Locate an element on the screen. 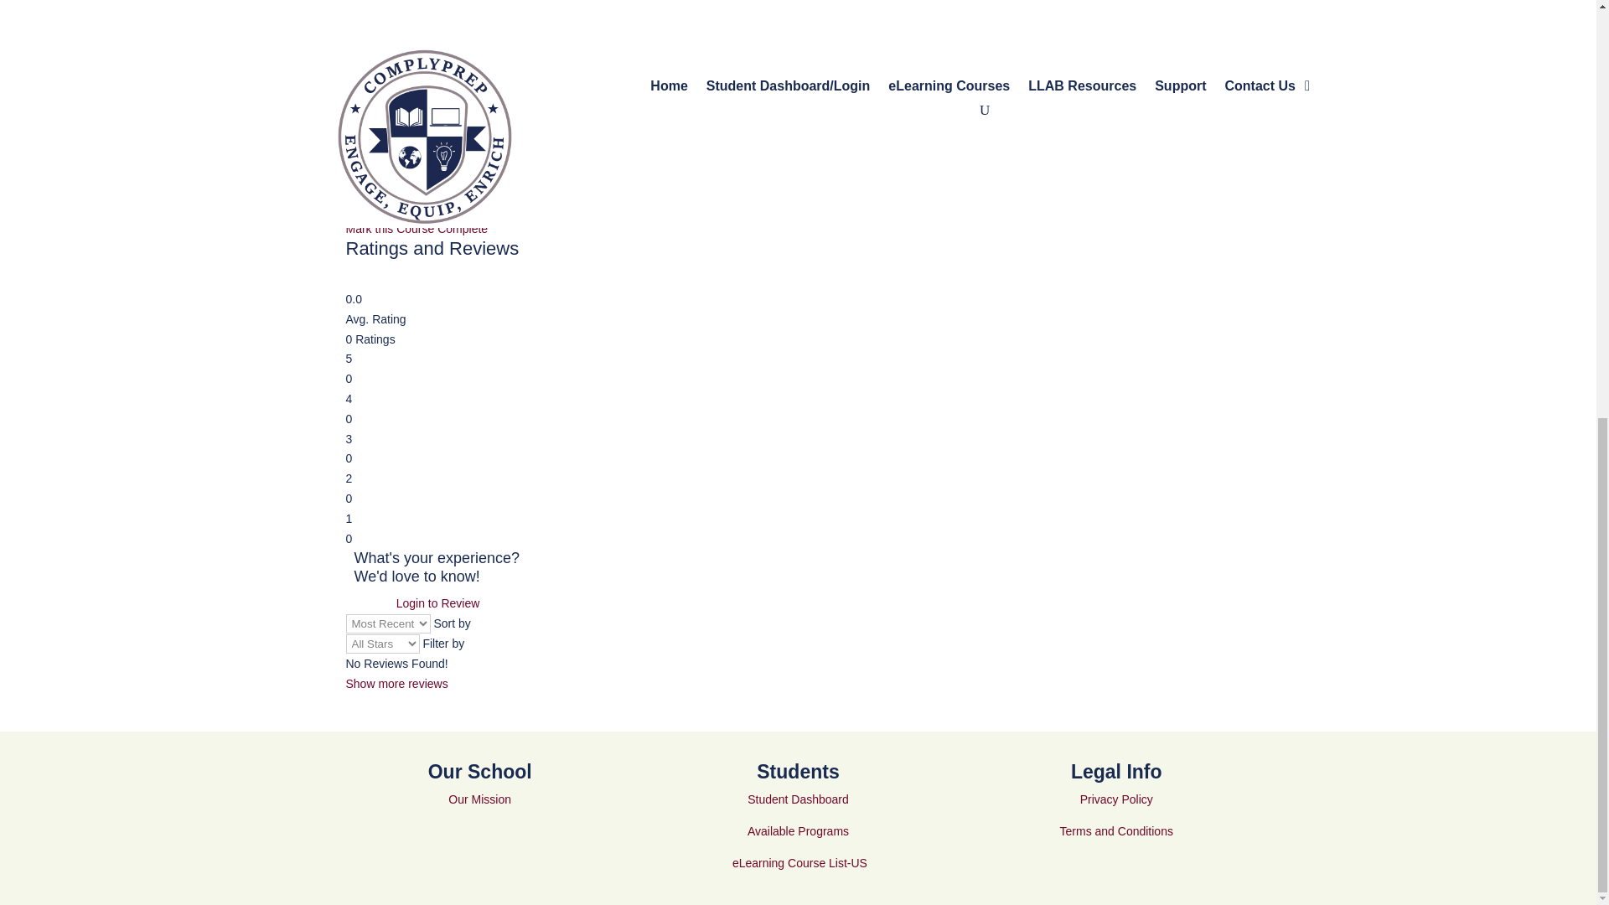 This screenshot has width=1609, height=905. eLearning Course List-US is located at coordinates (799, 862).